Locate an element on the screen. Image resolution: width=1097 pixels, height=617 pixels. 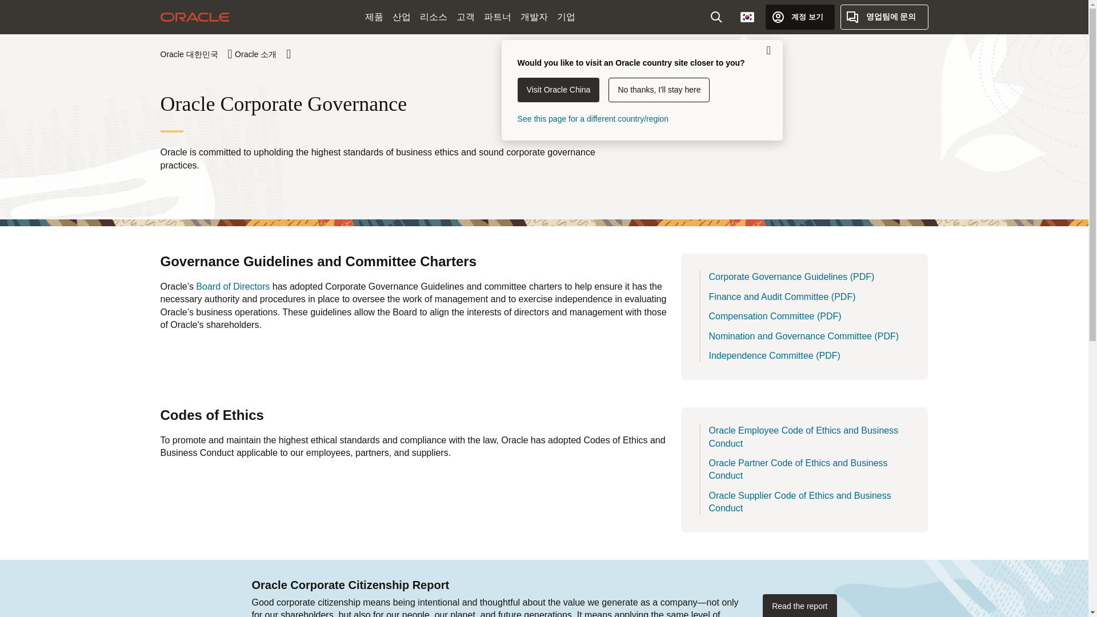
Country is located at coordinates (747, 17).